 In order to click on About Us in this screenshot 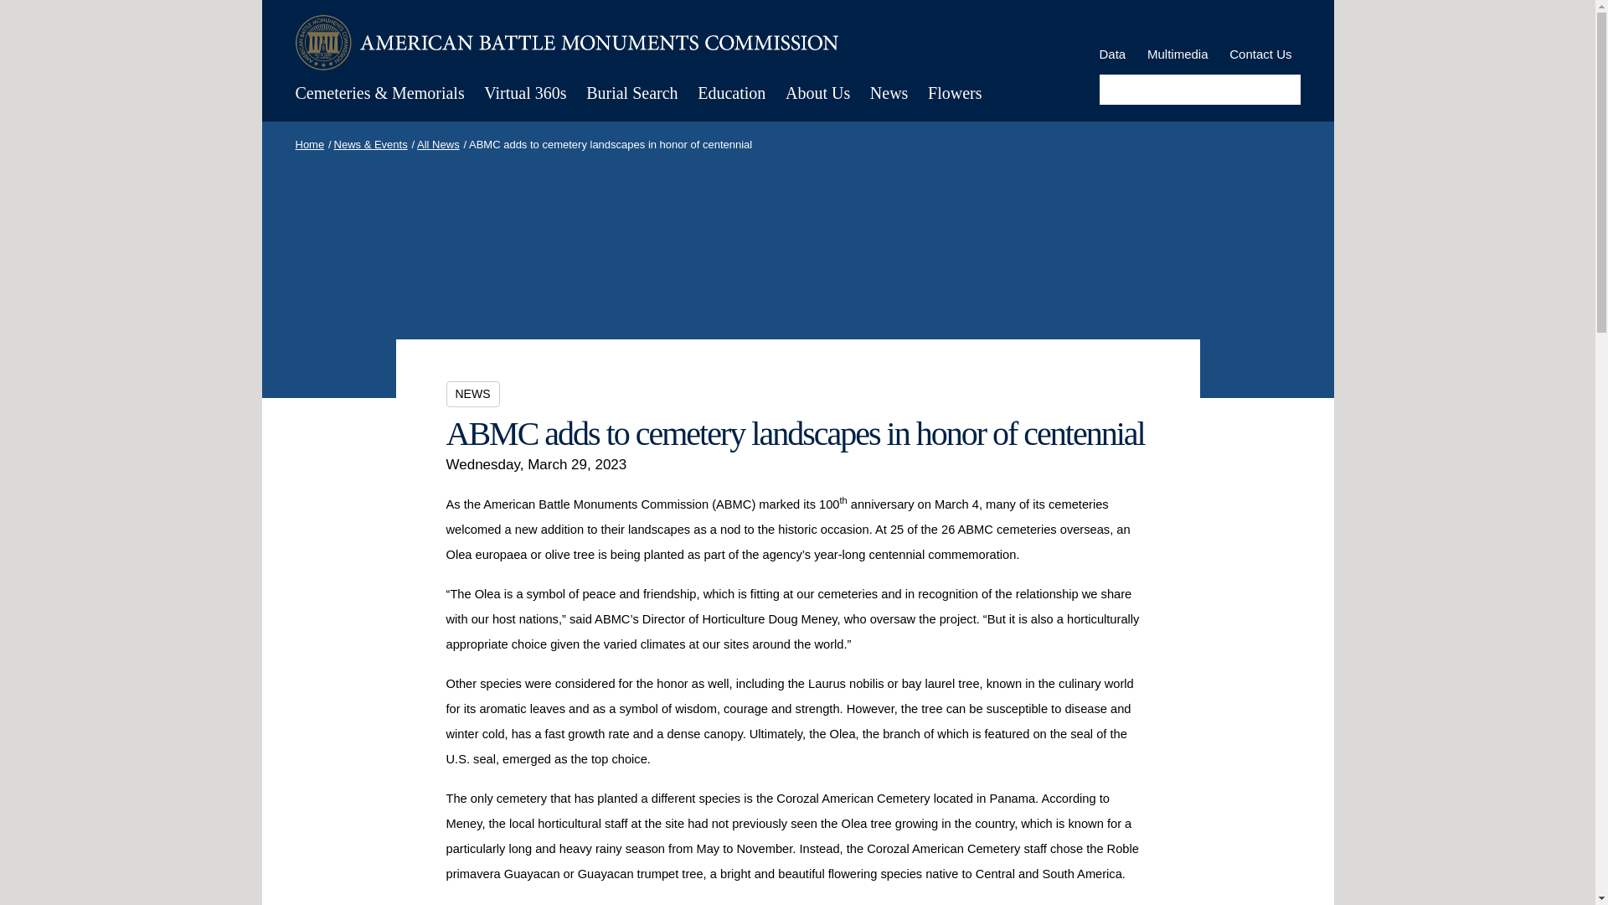, I will do `click(817, 92)`.